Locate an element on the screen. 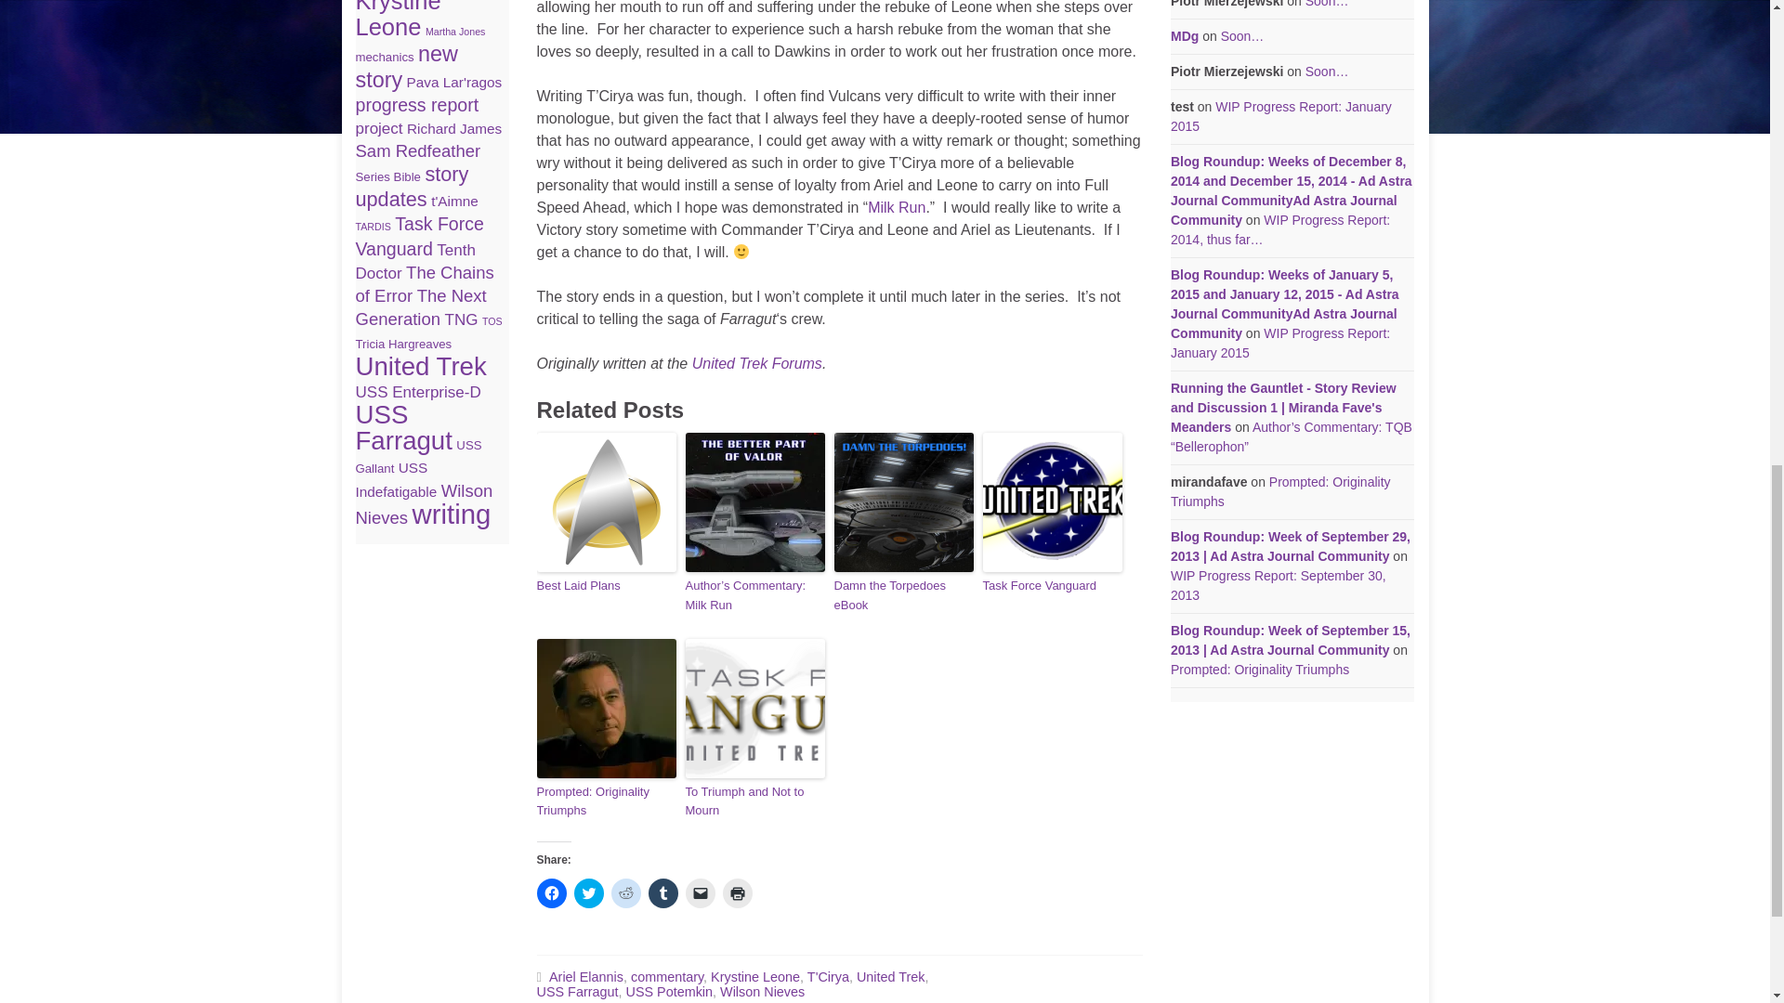 This screenshot has height=1003, width=1784. Click to email a link to a friend is located at coordinates (700, 893).